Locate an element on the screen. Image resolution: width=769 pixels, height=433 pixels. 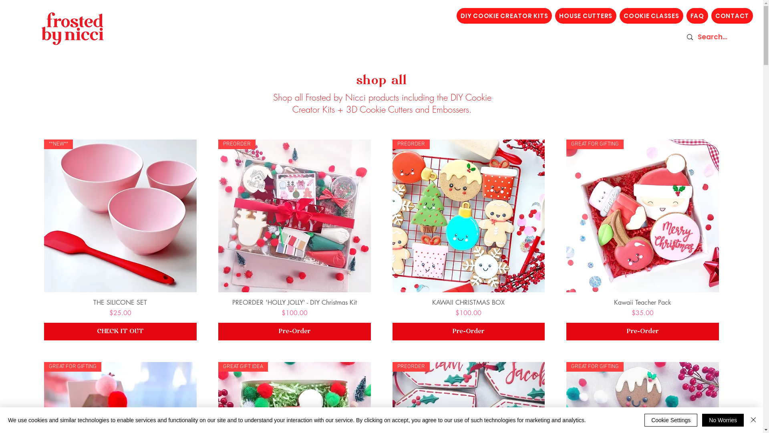
PREORDER 'HOLLY JOLLY' - DIY Christmas Kit
Price
$100.00 is located at coordinates (295, 308).